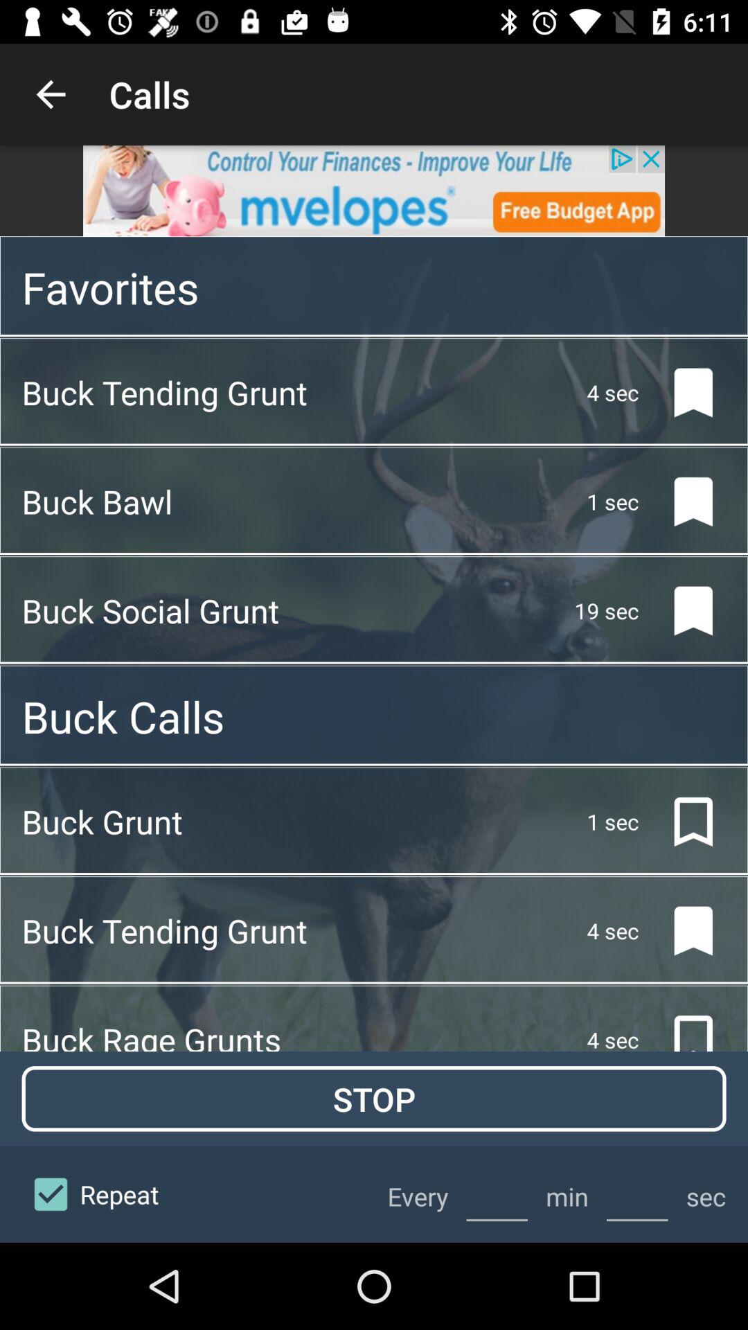 Image resolution: width=748 pixels, height=1330 pixels. Describe the element at coordinates (497, 1194) in the screenshot. I see `enter minute` at that location.